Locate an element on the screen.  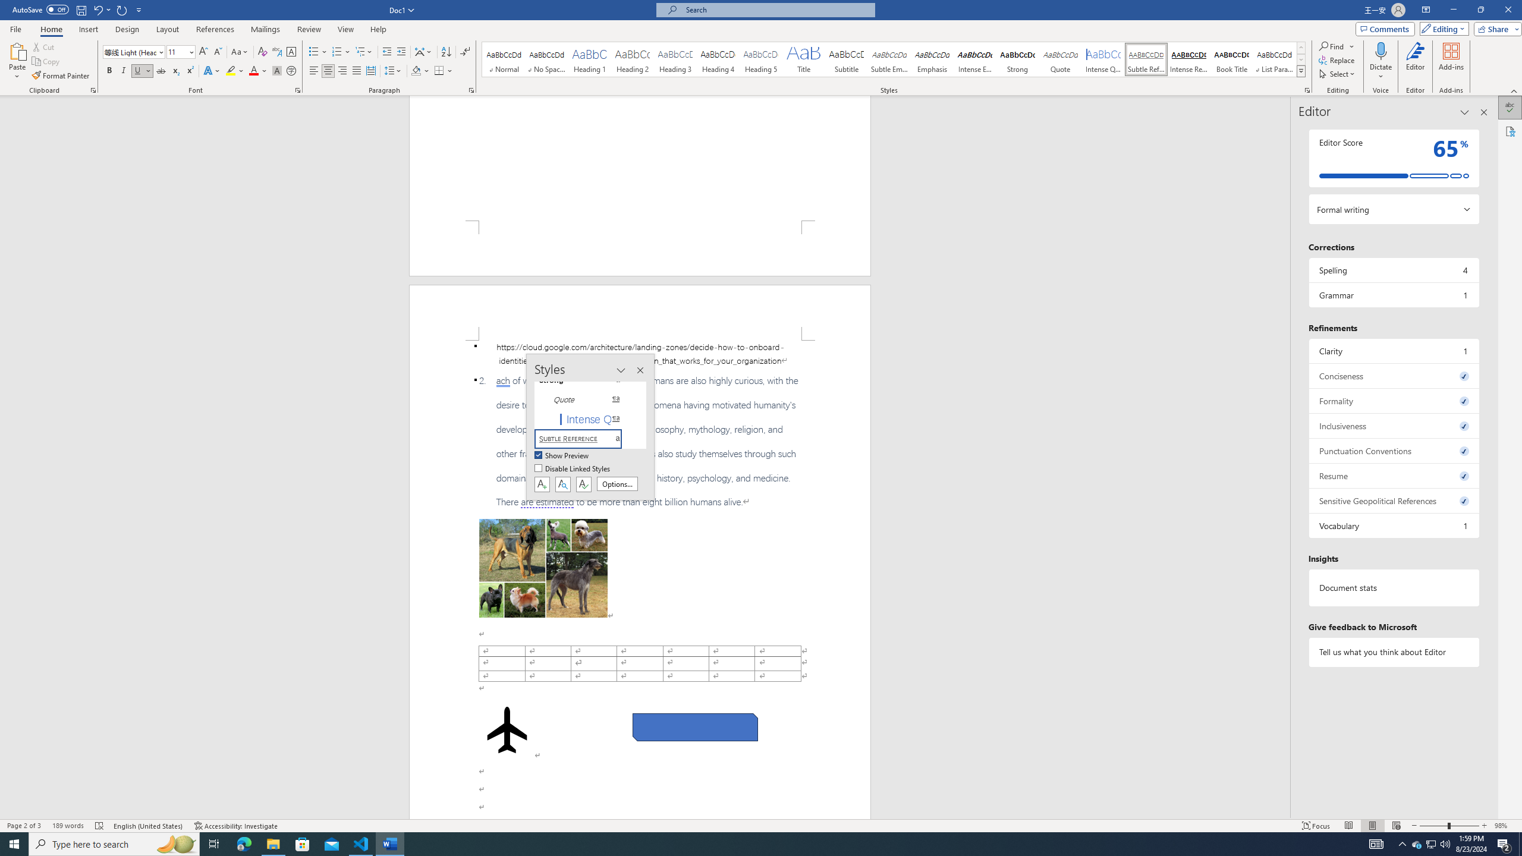
Subtitle is located at coordinates (846, 59).